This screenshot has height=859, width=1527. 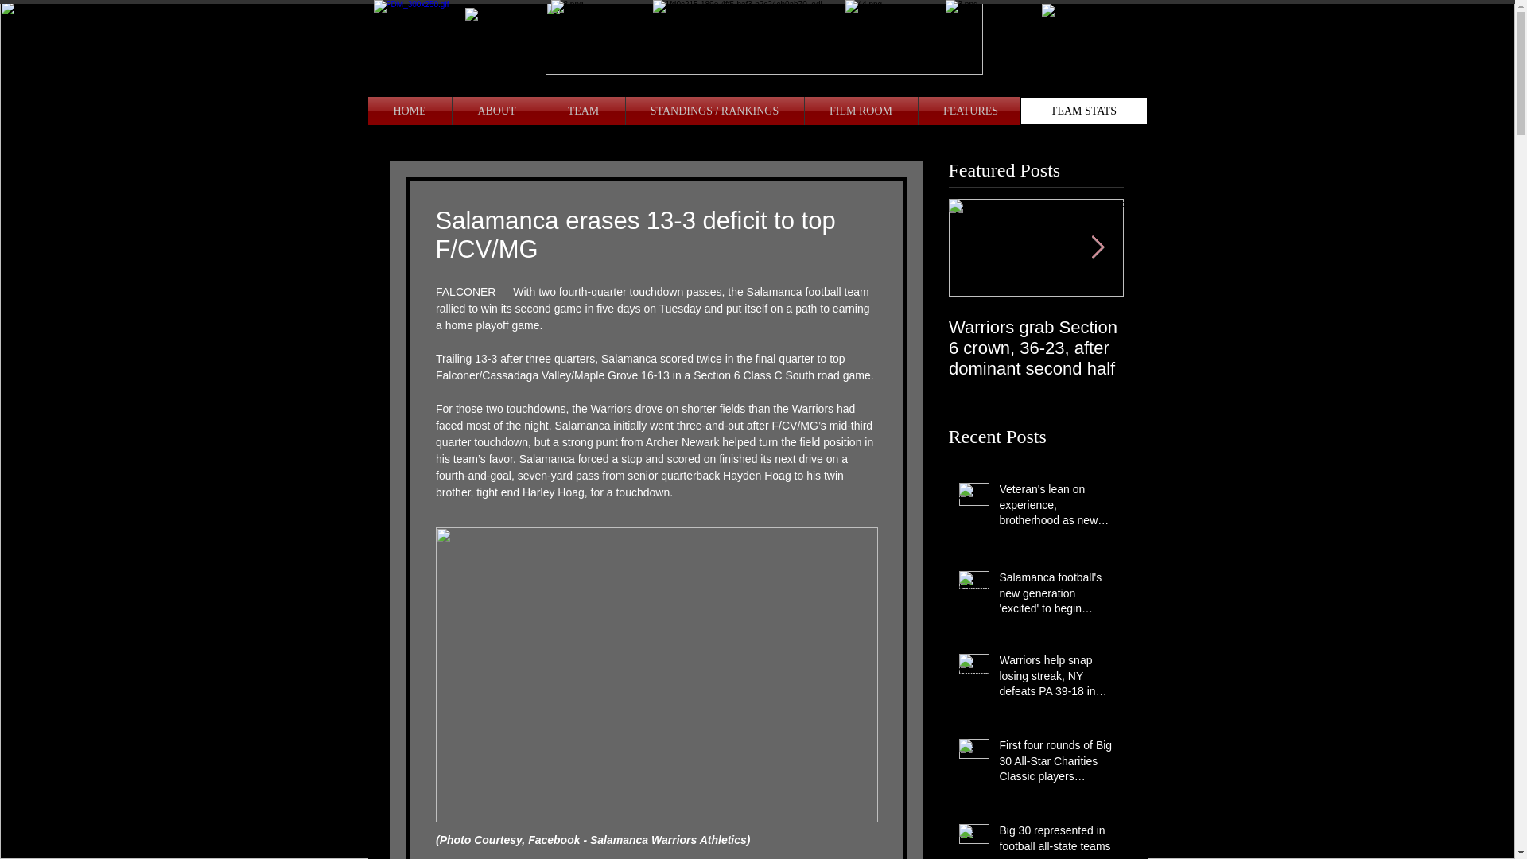 I want to click on HOME, so click(x=409, y=111).